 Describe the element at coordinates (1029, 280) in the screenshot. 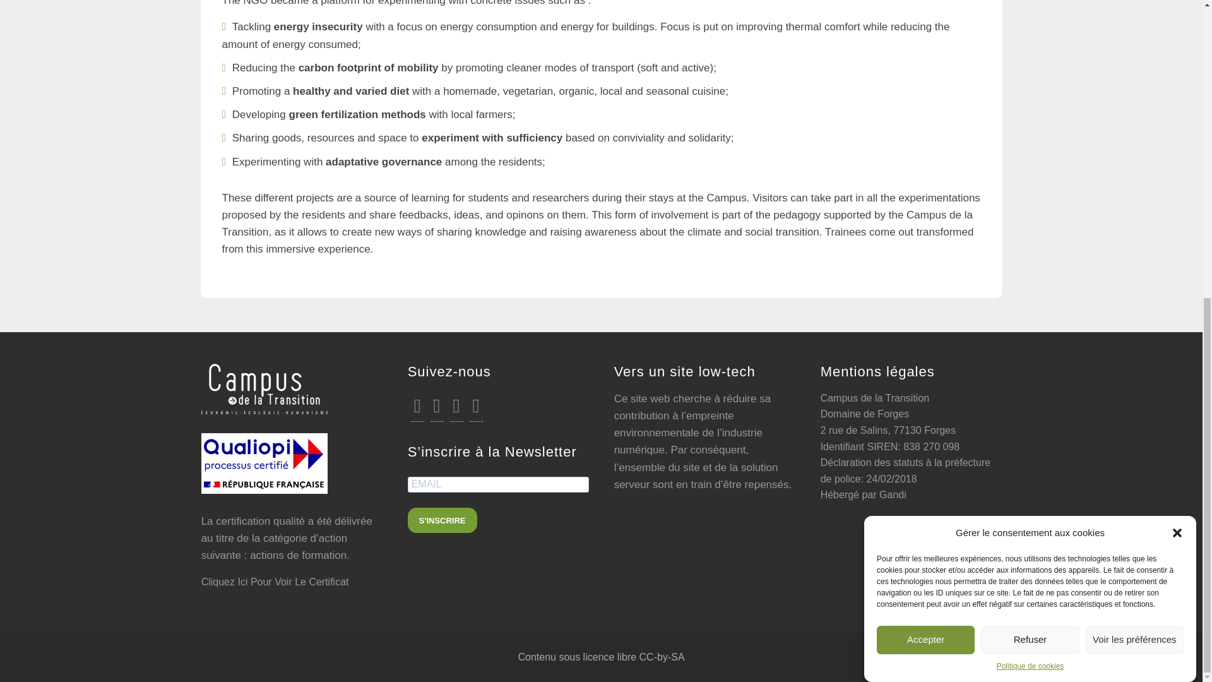

I see `Refuser` at that location.